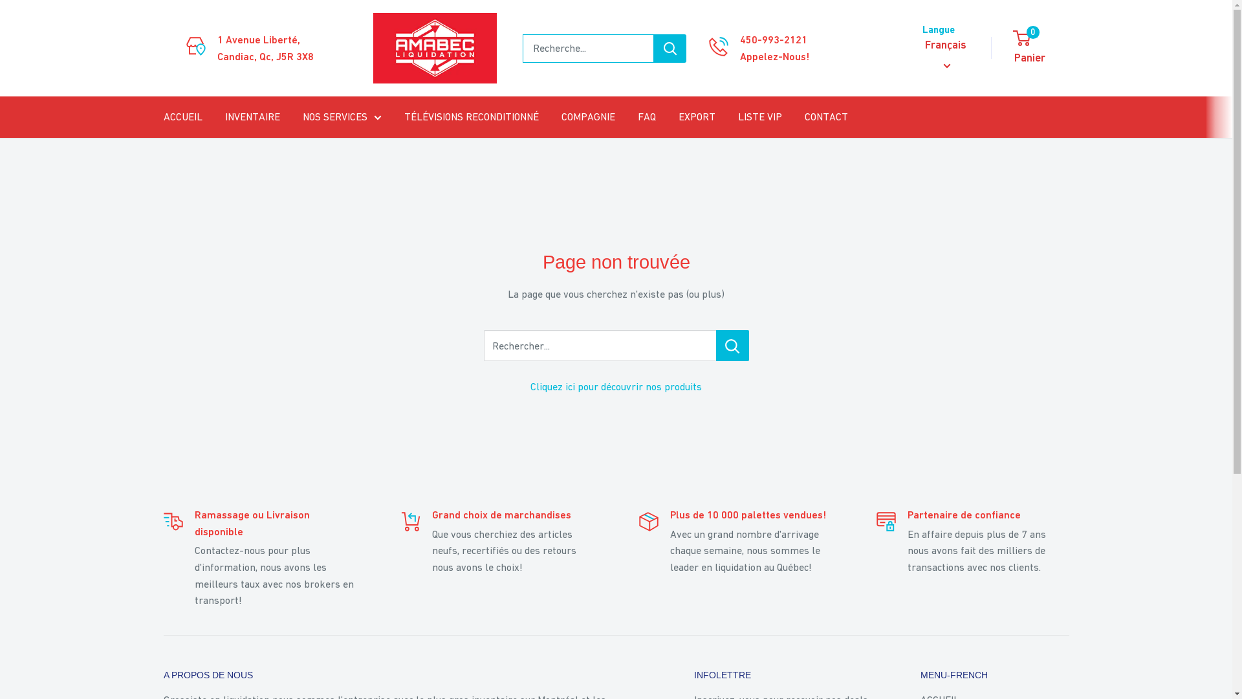 This screenshot has height=699, width=1242. Describe the element at coordinates (952, 120) in the screenshot. I see `en` at that location.